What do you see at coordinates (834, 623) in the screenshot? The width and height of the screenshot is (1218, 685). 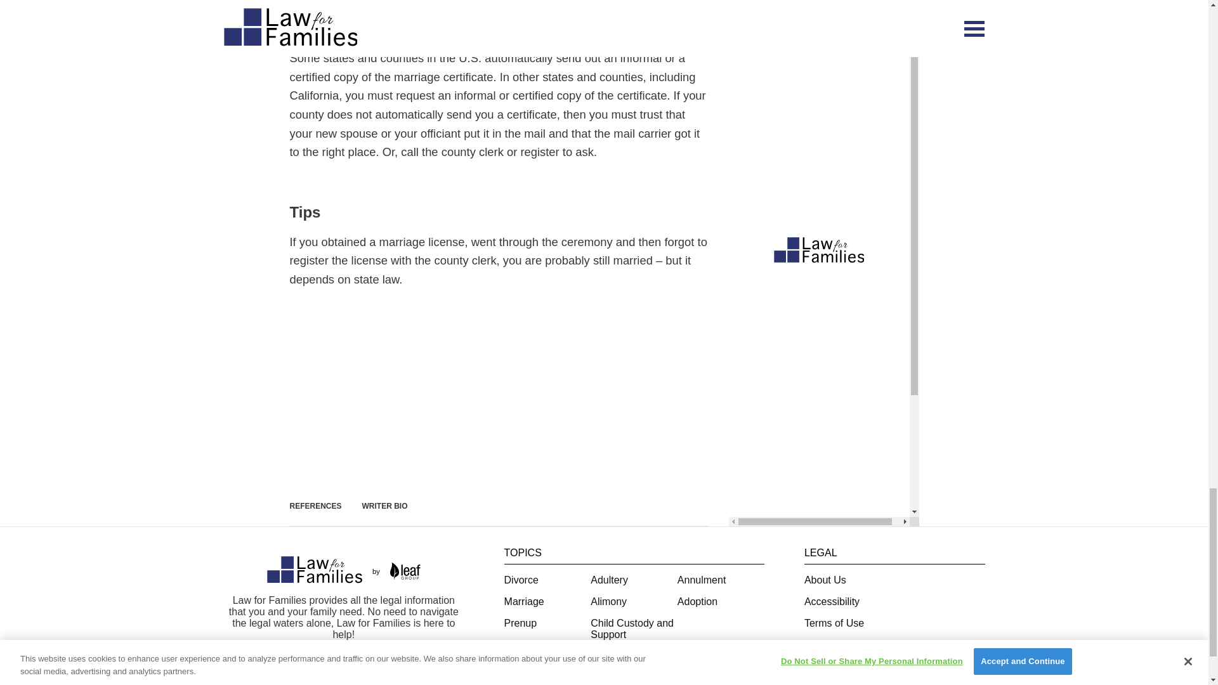 I see `Terms of Use` at bounding box center [834, 623].